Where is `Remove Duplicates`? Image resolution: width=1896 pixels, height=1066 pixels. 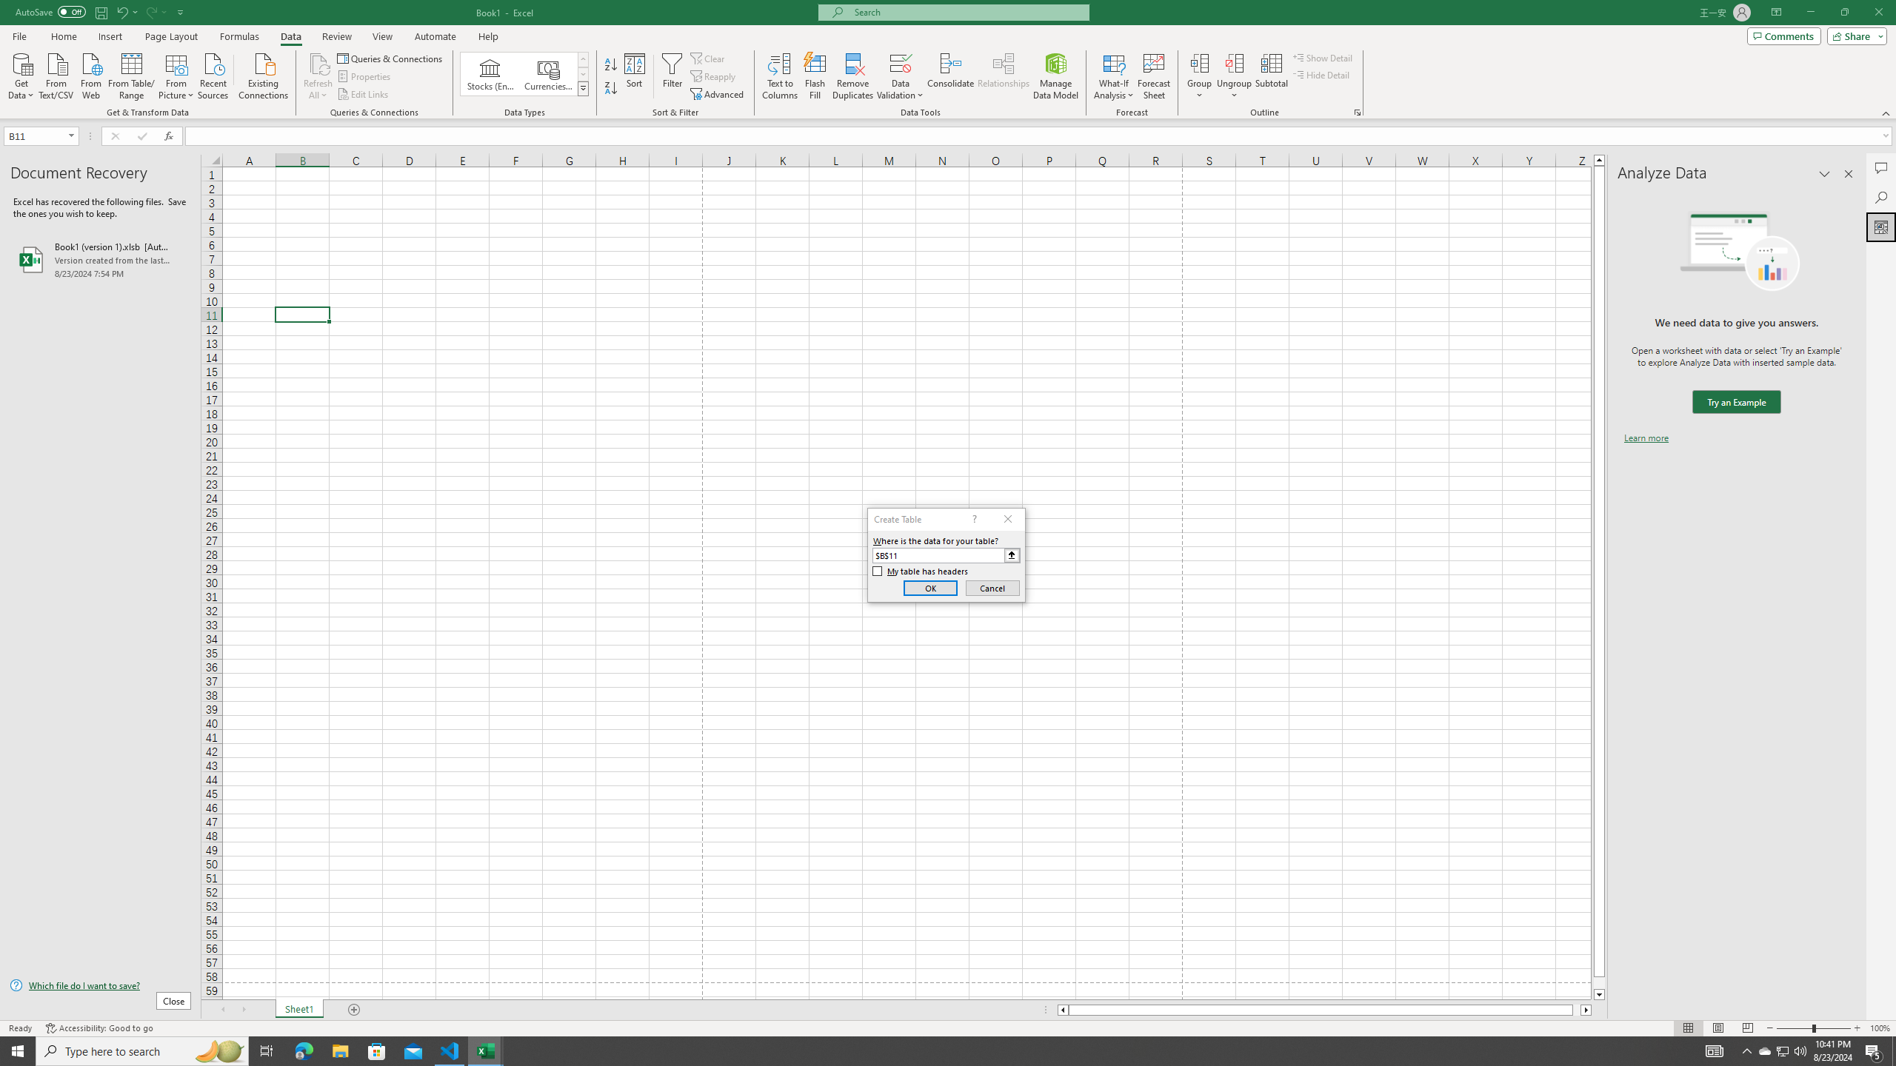
Remove Duplicates is located at coordinates (853, 76).